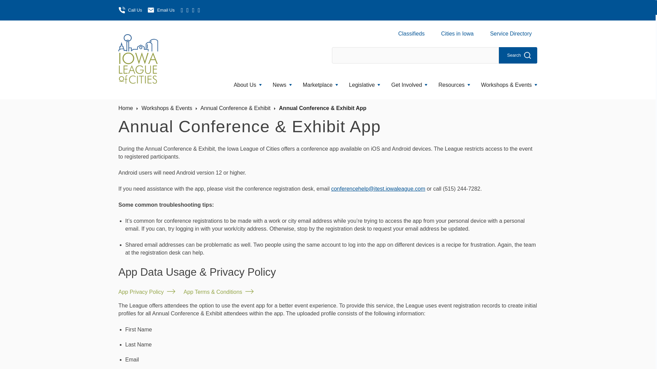 The height and width of the screenshot is (369, 657). Describe the element at coordinates (414, 31) in the screenshot. I see `Classifieds` at that location.